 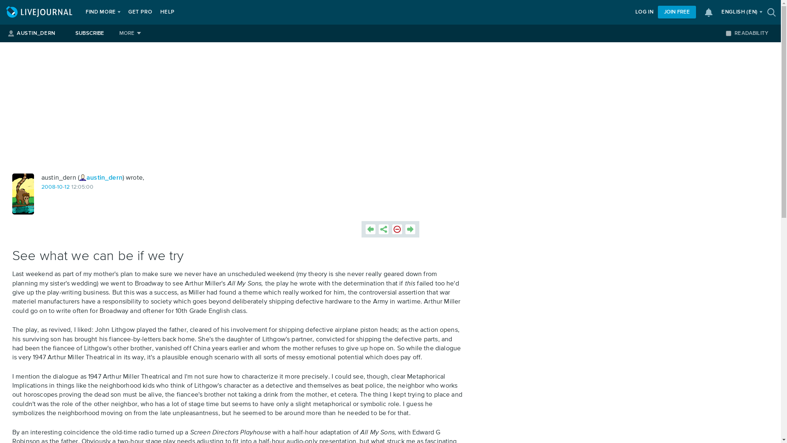 What do you see at coordinates (677, 12) in the screenshot?
I see `JOIN FREE` at bounding box center [677, 12].